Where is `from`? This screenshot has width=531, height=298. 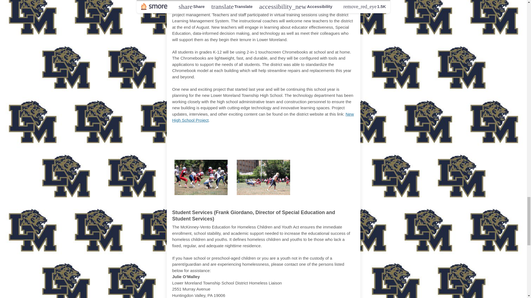
from is located at coordinates (218, 136).